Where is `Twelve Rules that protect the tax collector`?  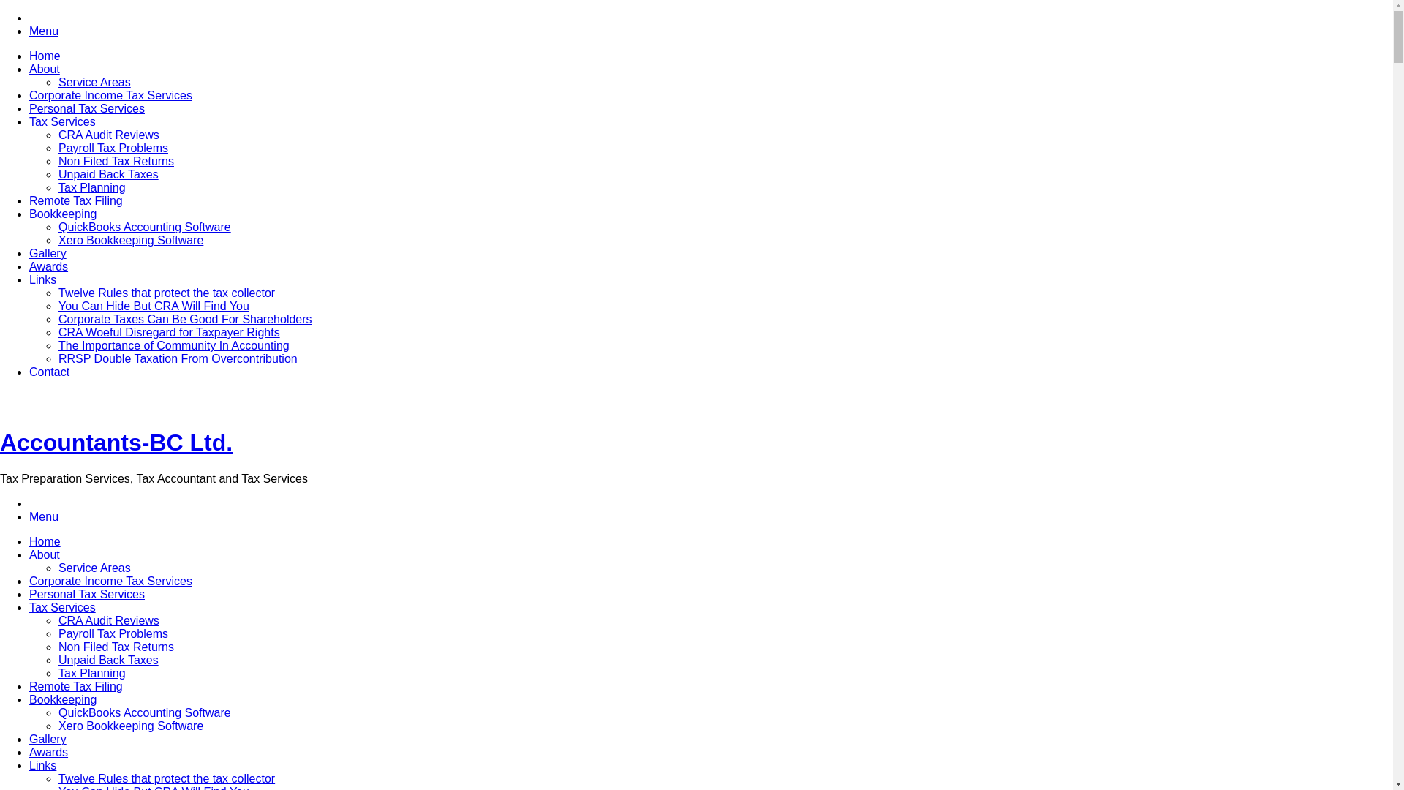
Twelve Rules that protect the tax collector is located at coordinates (167, 778).